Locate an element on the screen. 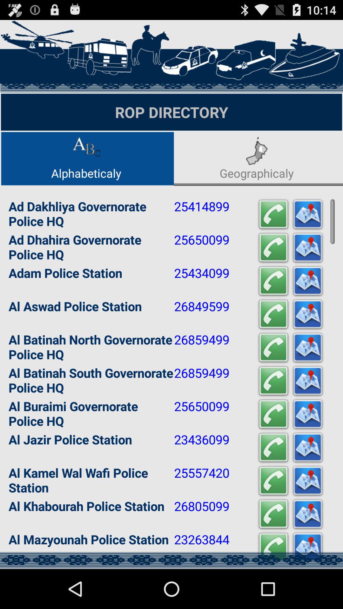  select the icon above 26859499 is located at coordinates (273, 314).